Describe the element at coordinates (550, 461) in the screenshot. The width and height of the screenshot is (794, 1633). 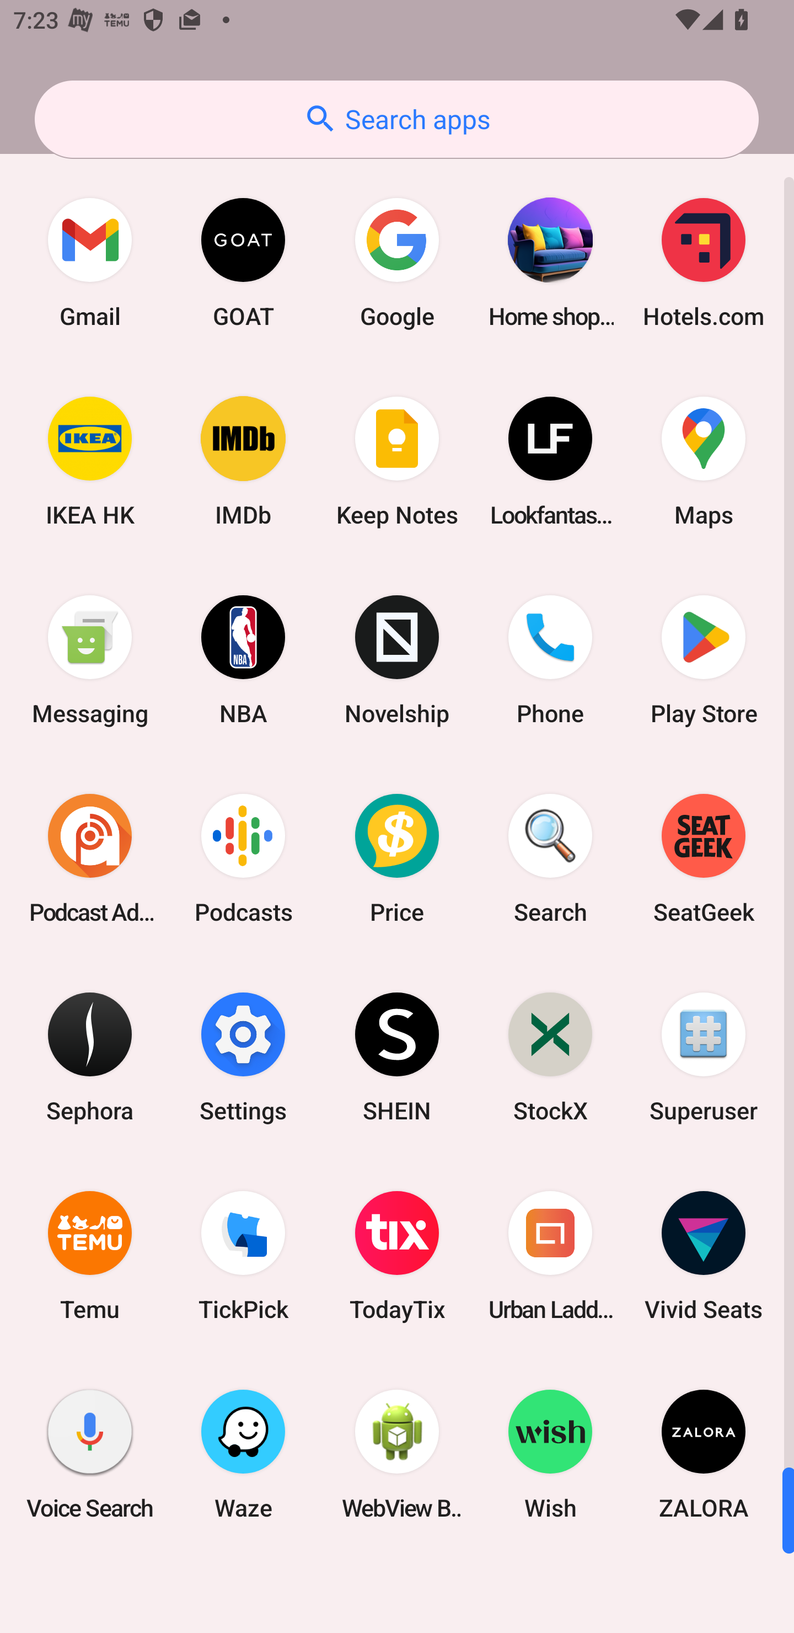
I see `Lookfantastic` at that location.